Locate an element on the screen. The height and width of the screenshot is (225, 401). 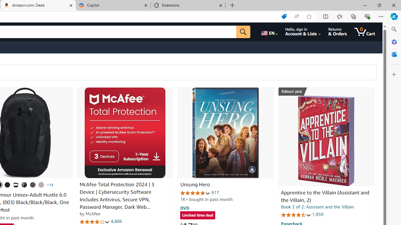
Search is located at coordinates (394, 29).